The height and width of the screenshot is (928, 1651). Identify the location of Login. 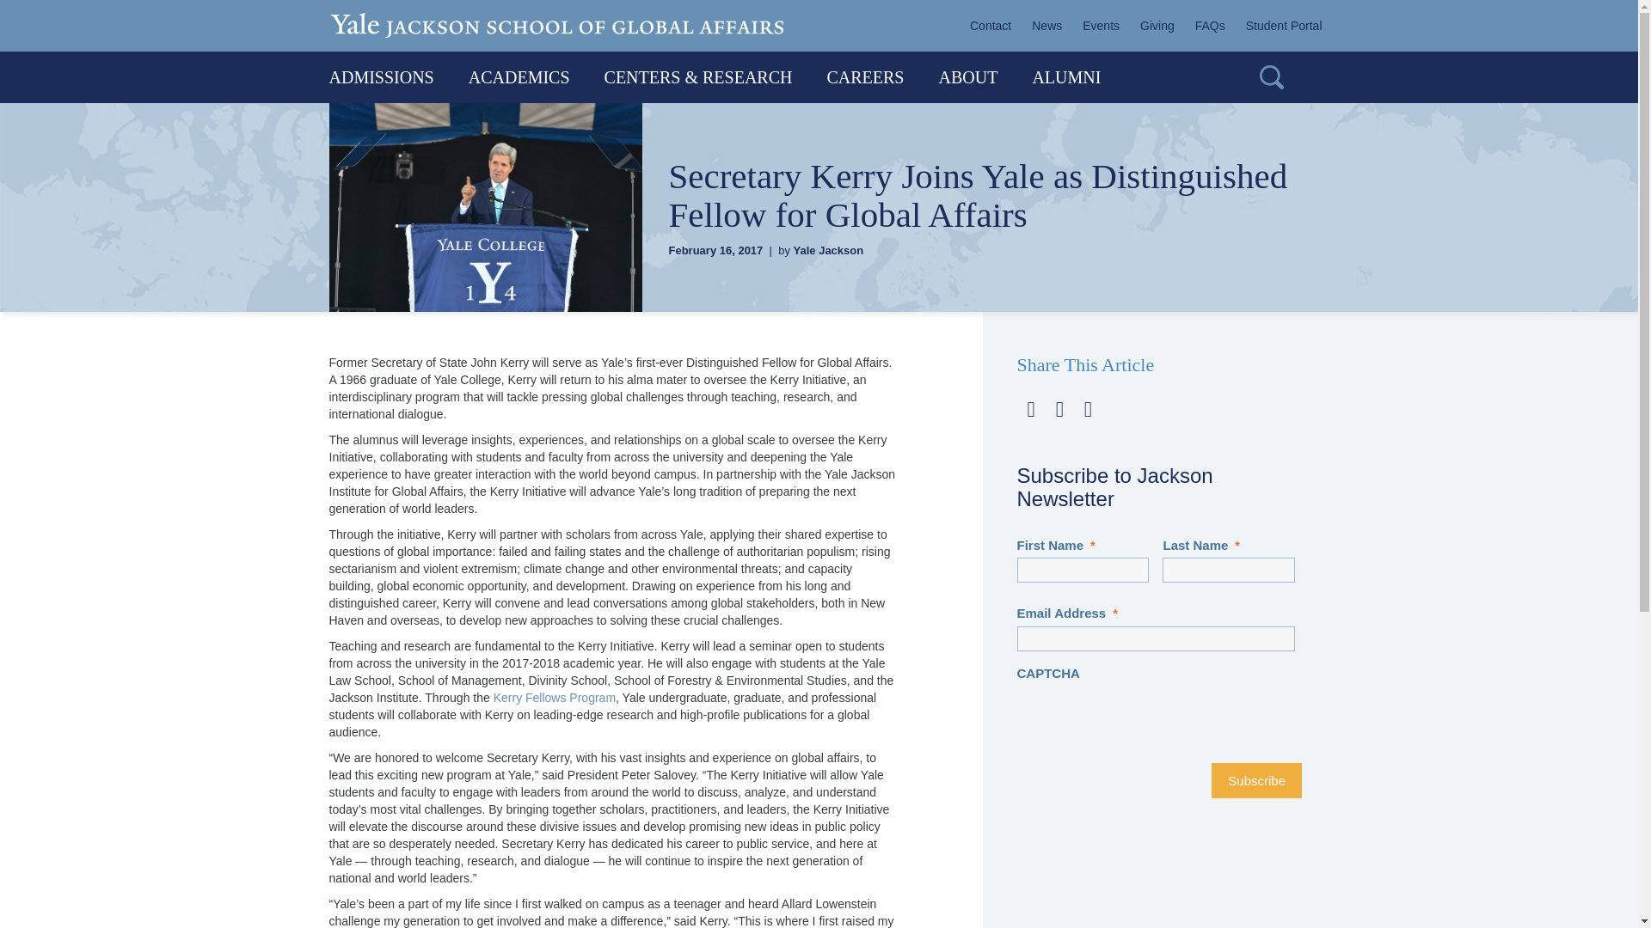
(1278, 26).